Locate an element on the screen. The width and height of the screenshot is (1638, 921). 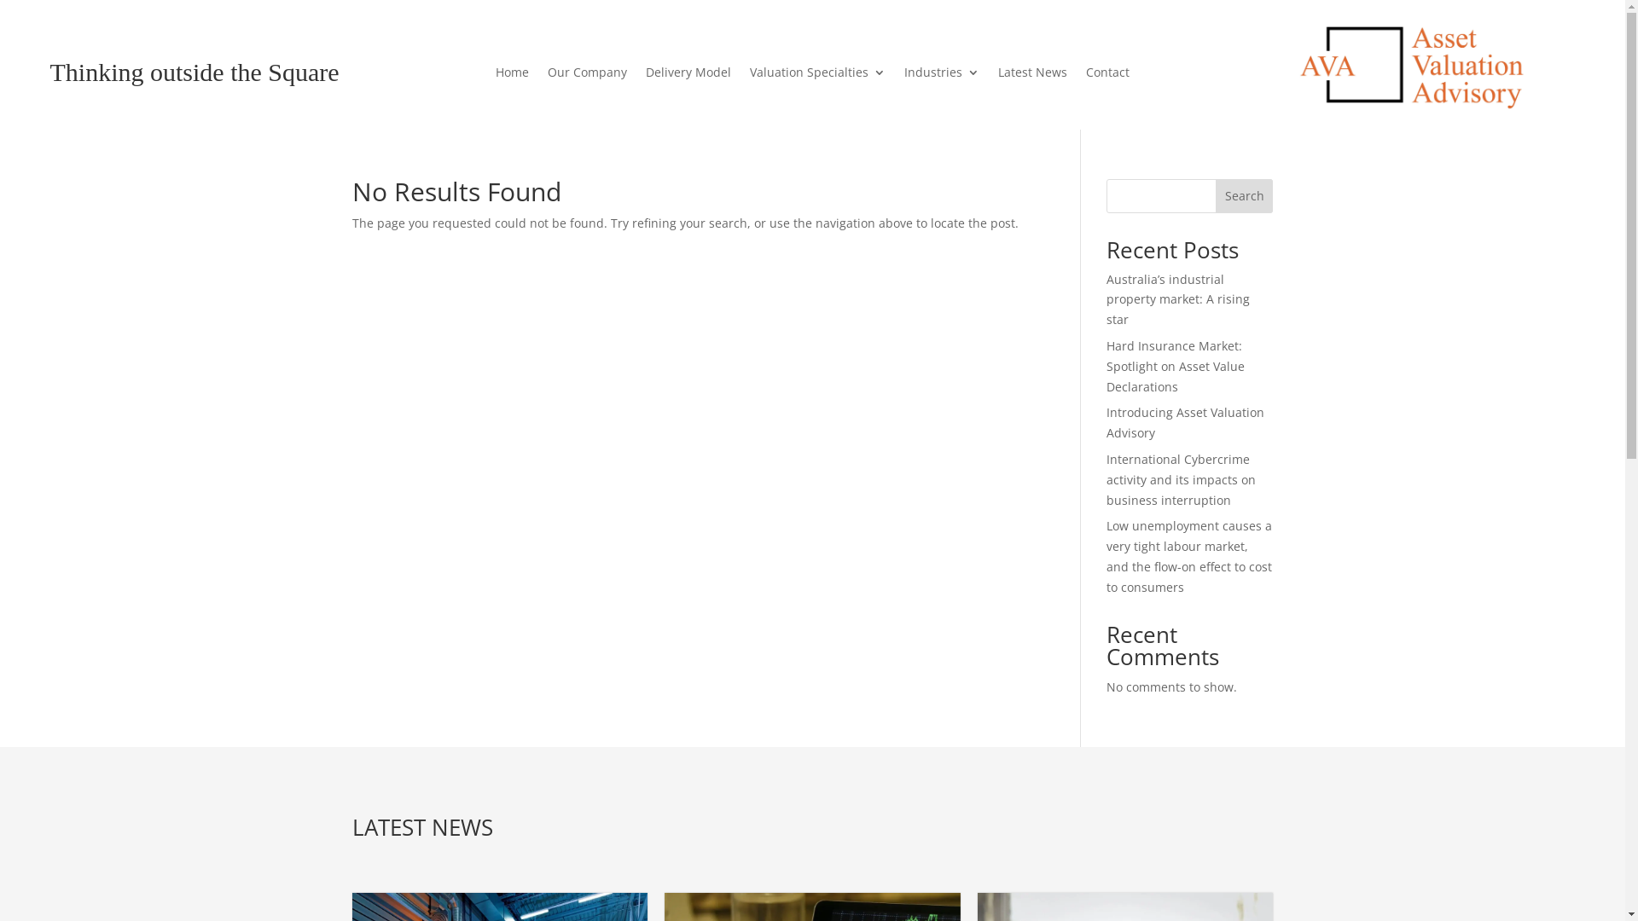
Latest News is located at coordinates (1032, 75).